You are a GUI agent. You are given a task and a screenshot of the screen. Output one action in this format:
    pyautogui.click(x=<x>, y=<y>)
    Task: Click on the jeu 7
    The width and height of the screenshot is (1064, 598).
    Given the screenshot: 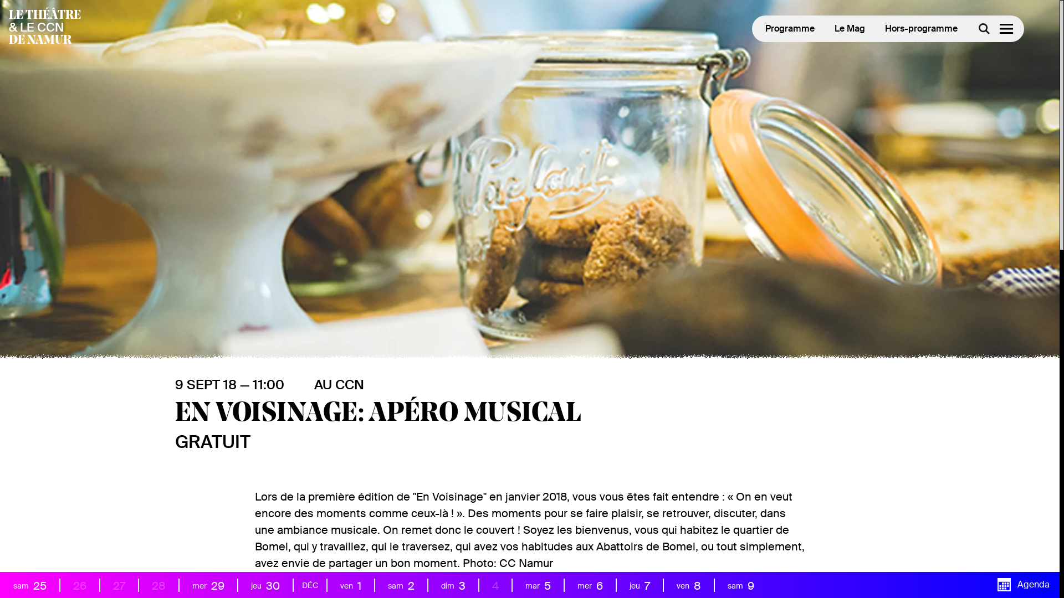 What is the action you would take?
    pyautogui.click(x=640, y=586)
    